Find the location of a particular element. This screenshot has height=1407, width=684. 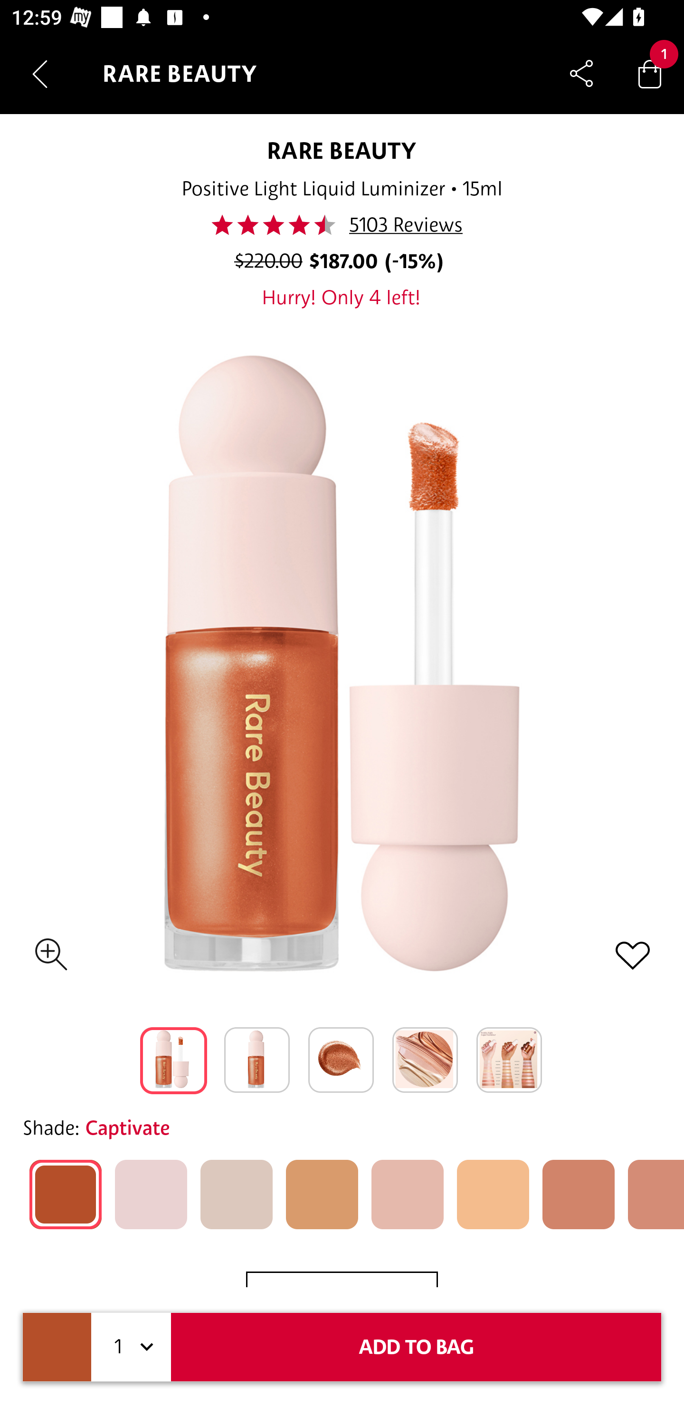

Share is located at coordinates (581, 73).